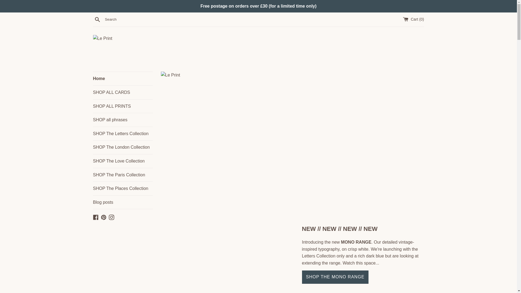  Describe the element at coordinates (335, 277) in the screenshot. I see `SHOP THE MONO RANGE` at that location.